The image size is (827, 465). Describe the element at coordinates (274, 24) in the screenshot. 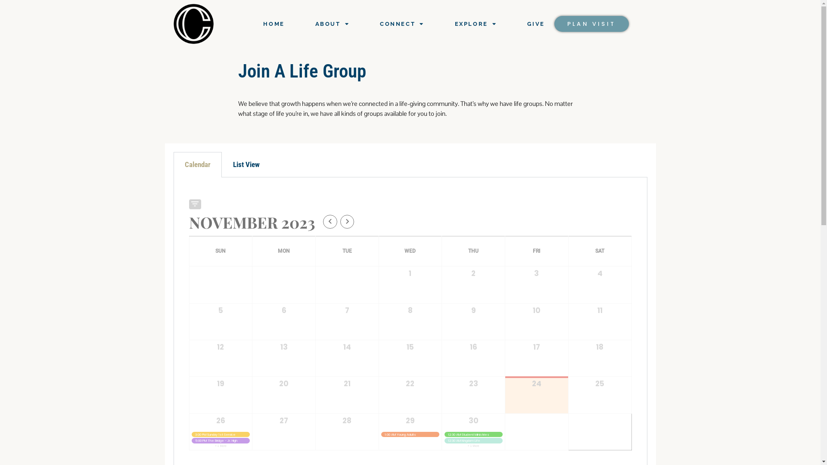

I see `HOME` at that location.